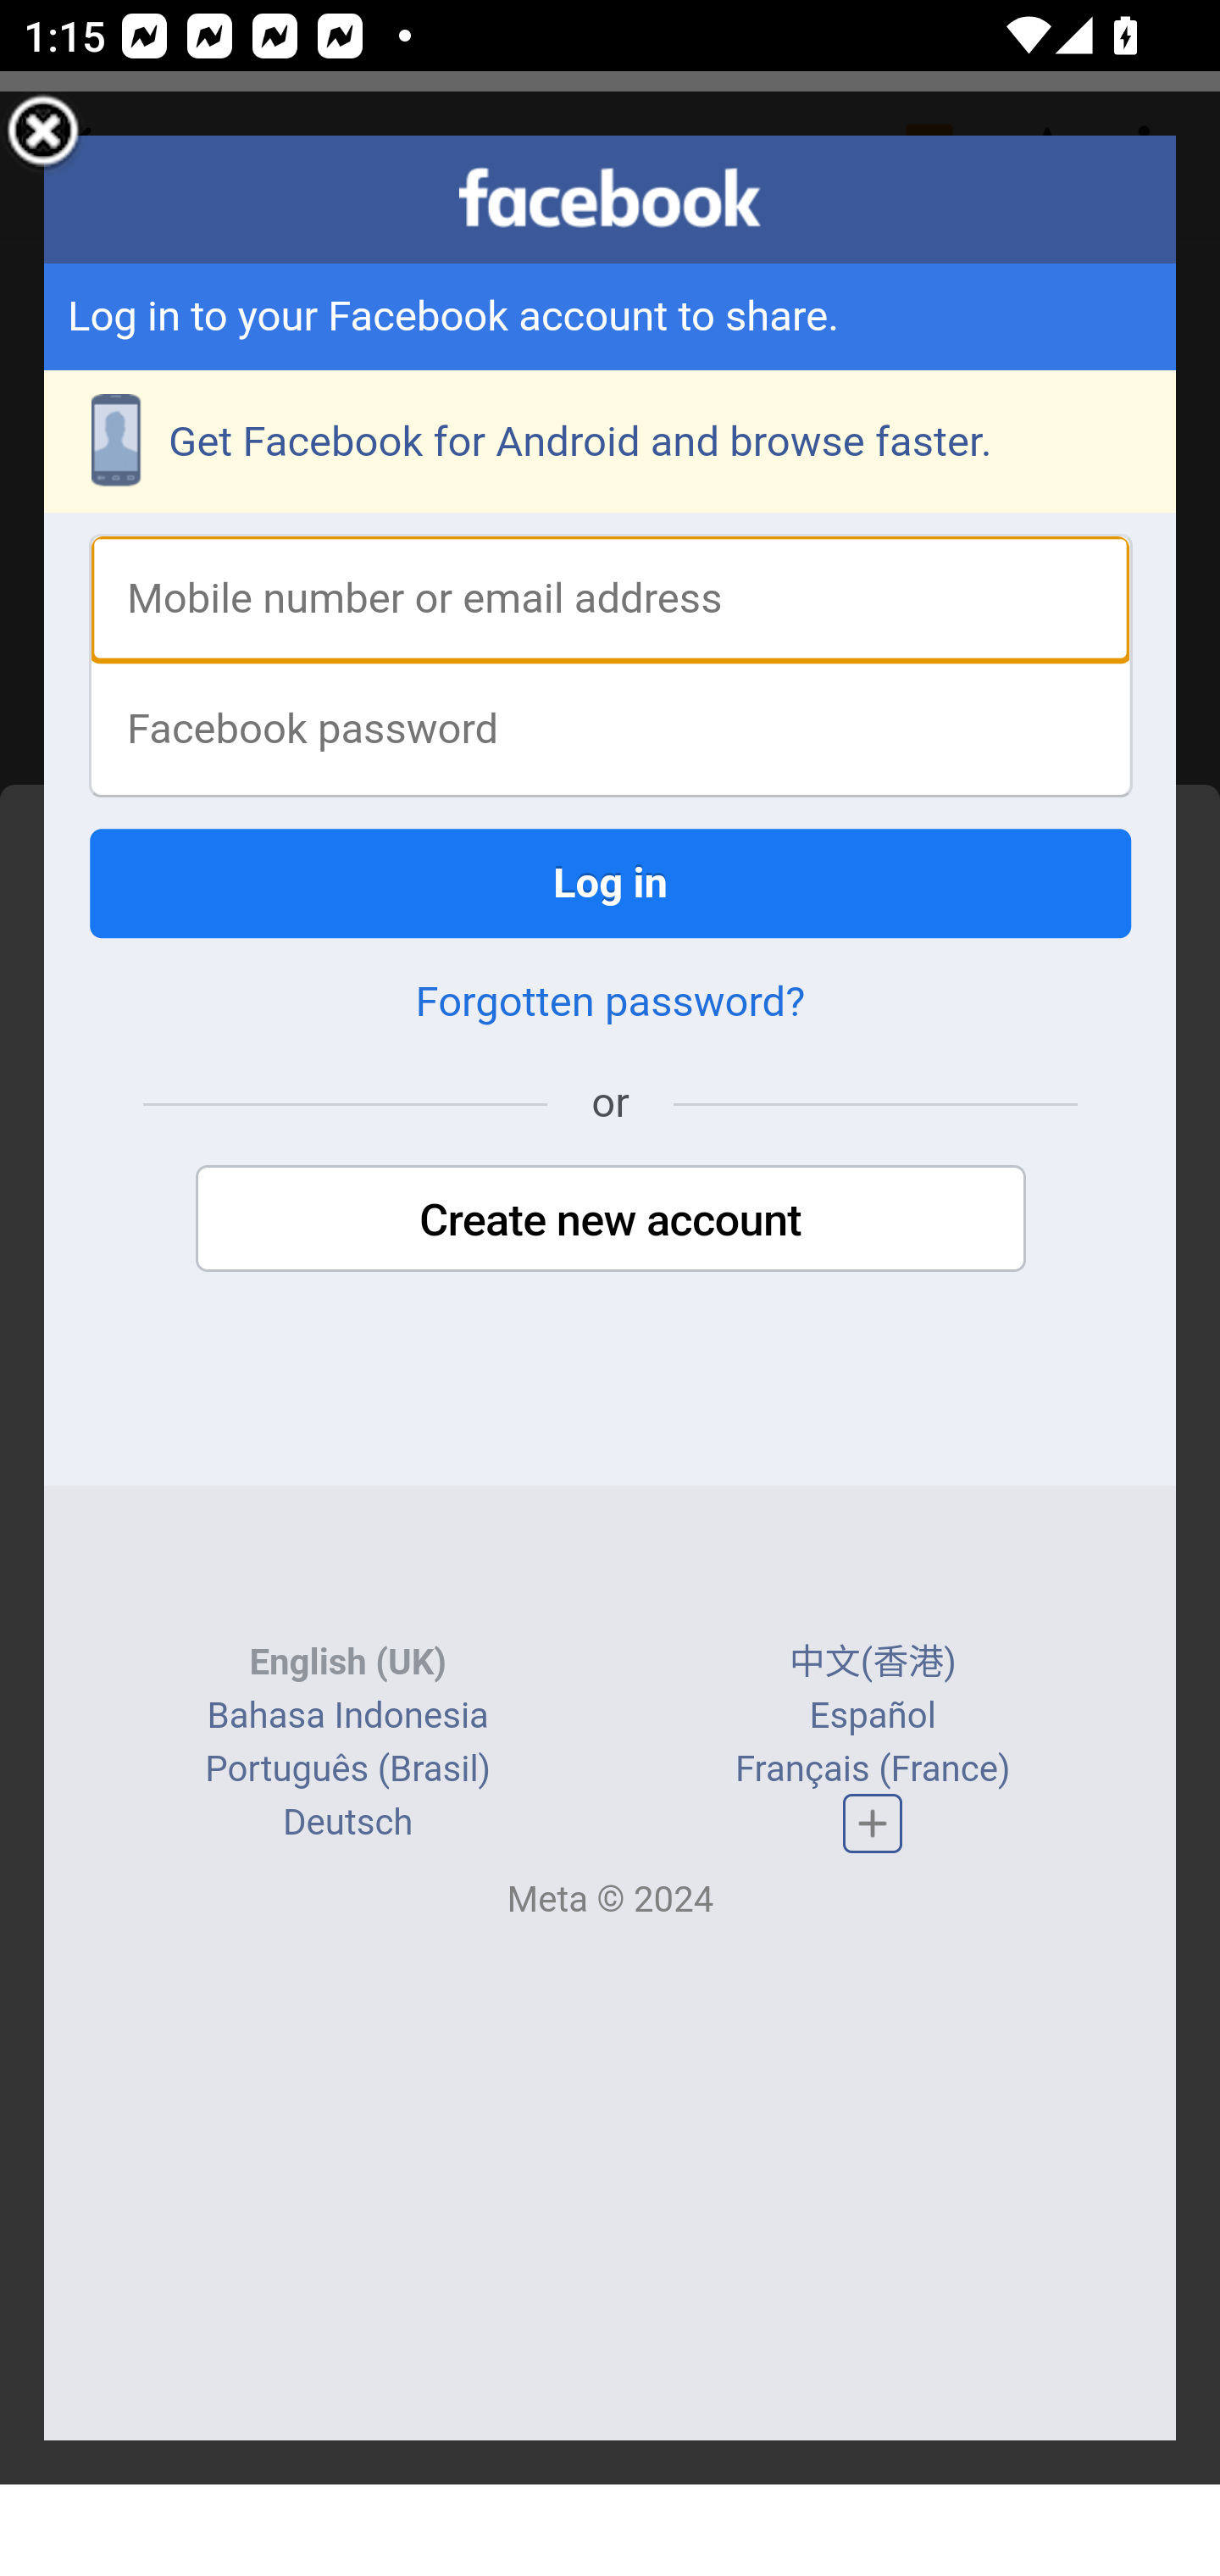  Describe the element at coordinates (873, 1665) in the screenshot. I see `中文(香港)` at that location.